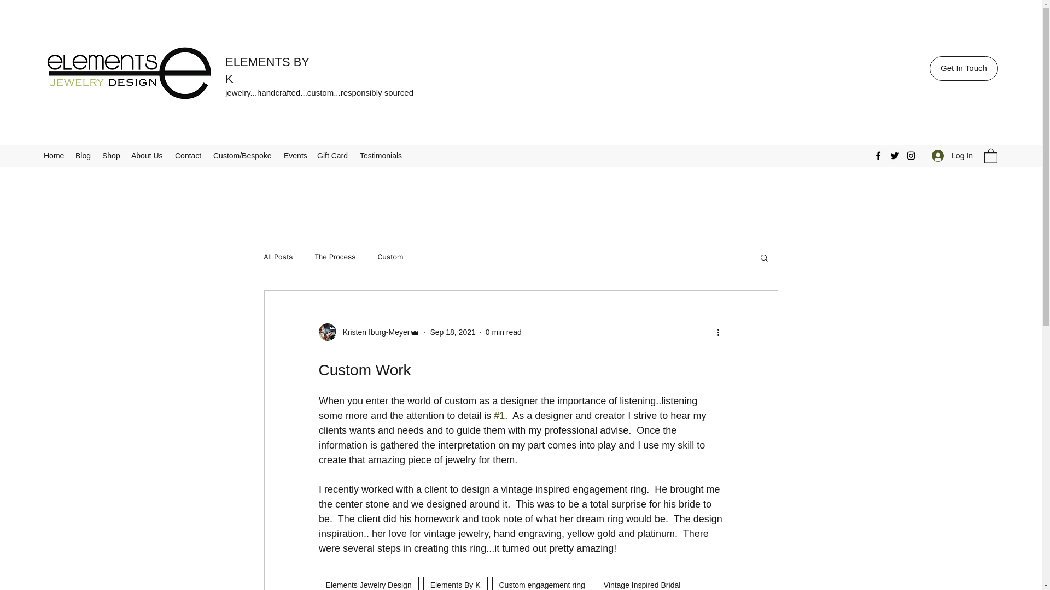 This screenshot has height=590, width=1050. Describe the element at coordinates (542, 583) in the screenshot. I see `Custom engagement ring` at that location.